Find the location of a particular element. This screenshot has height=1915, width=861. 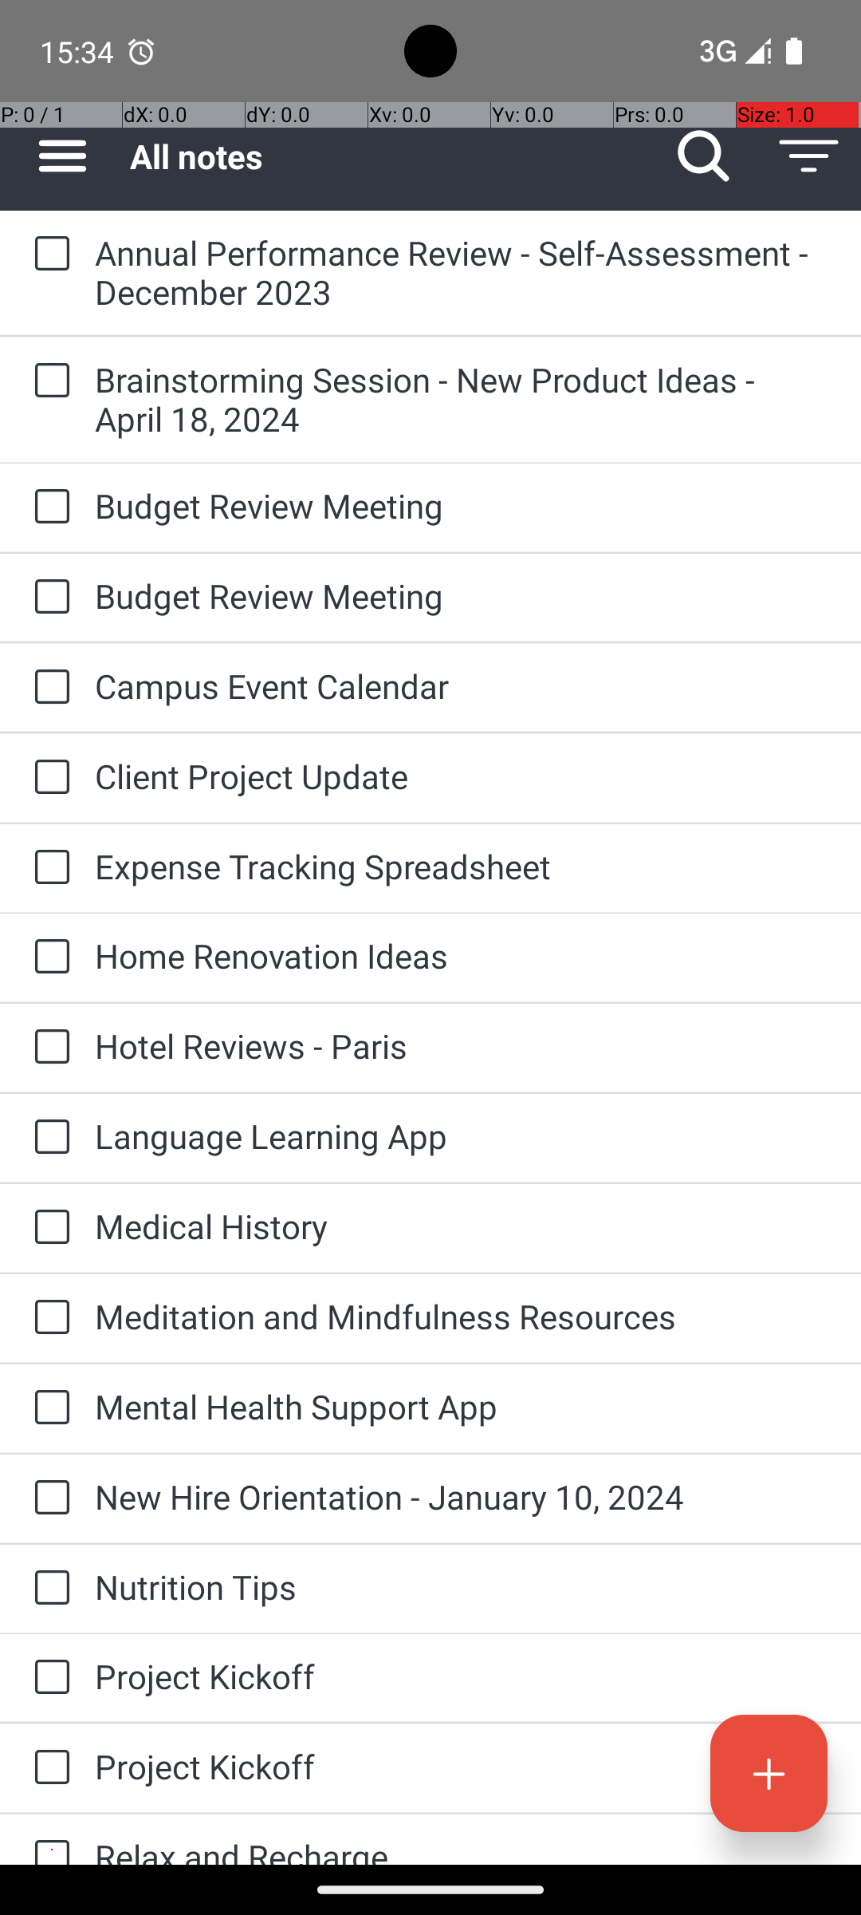

Brainstorming Session - New Product Ideas - April 18, 2024 is located at coordinates (462, 399).